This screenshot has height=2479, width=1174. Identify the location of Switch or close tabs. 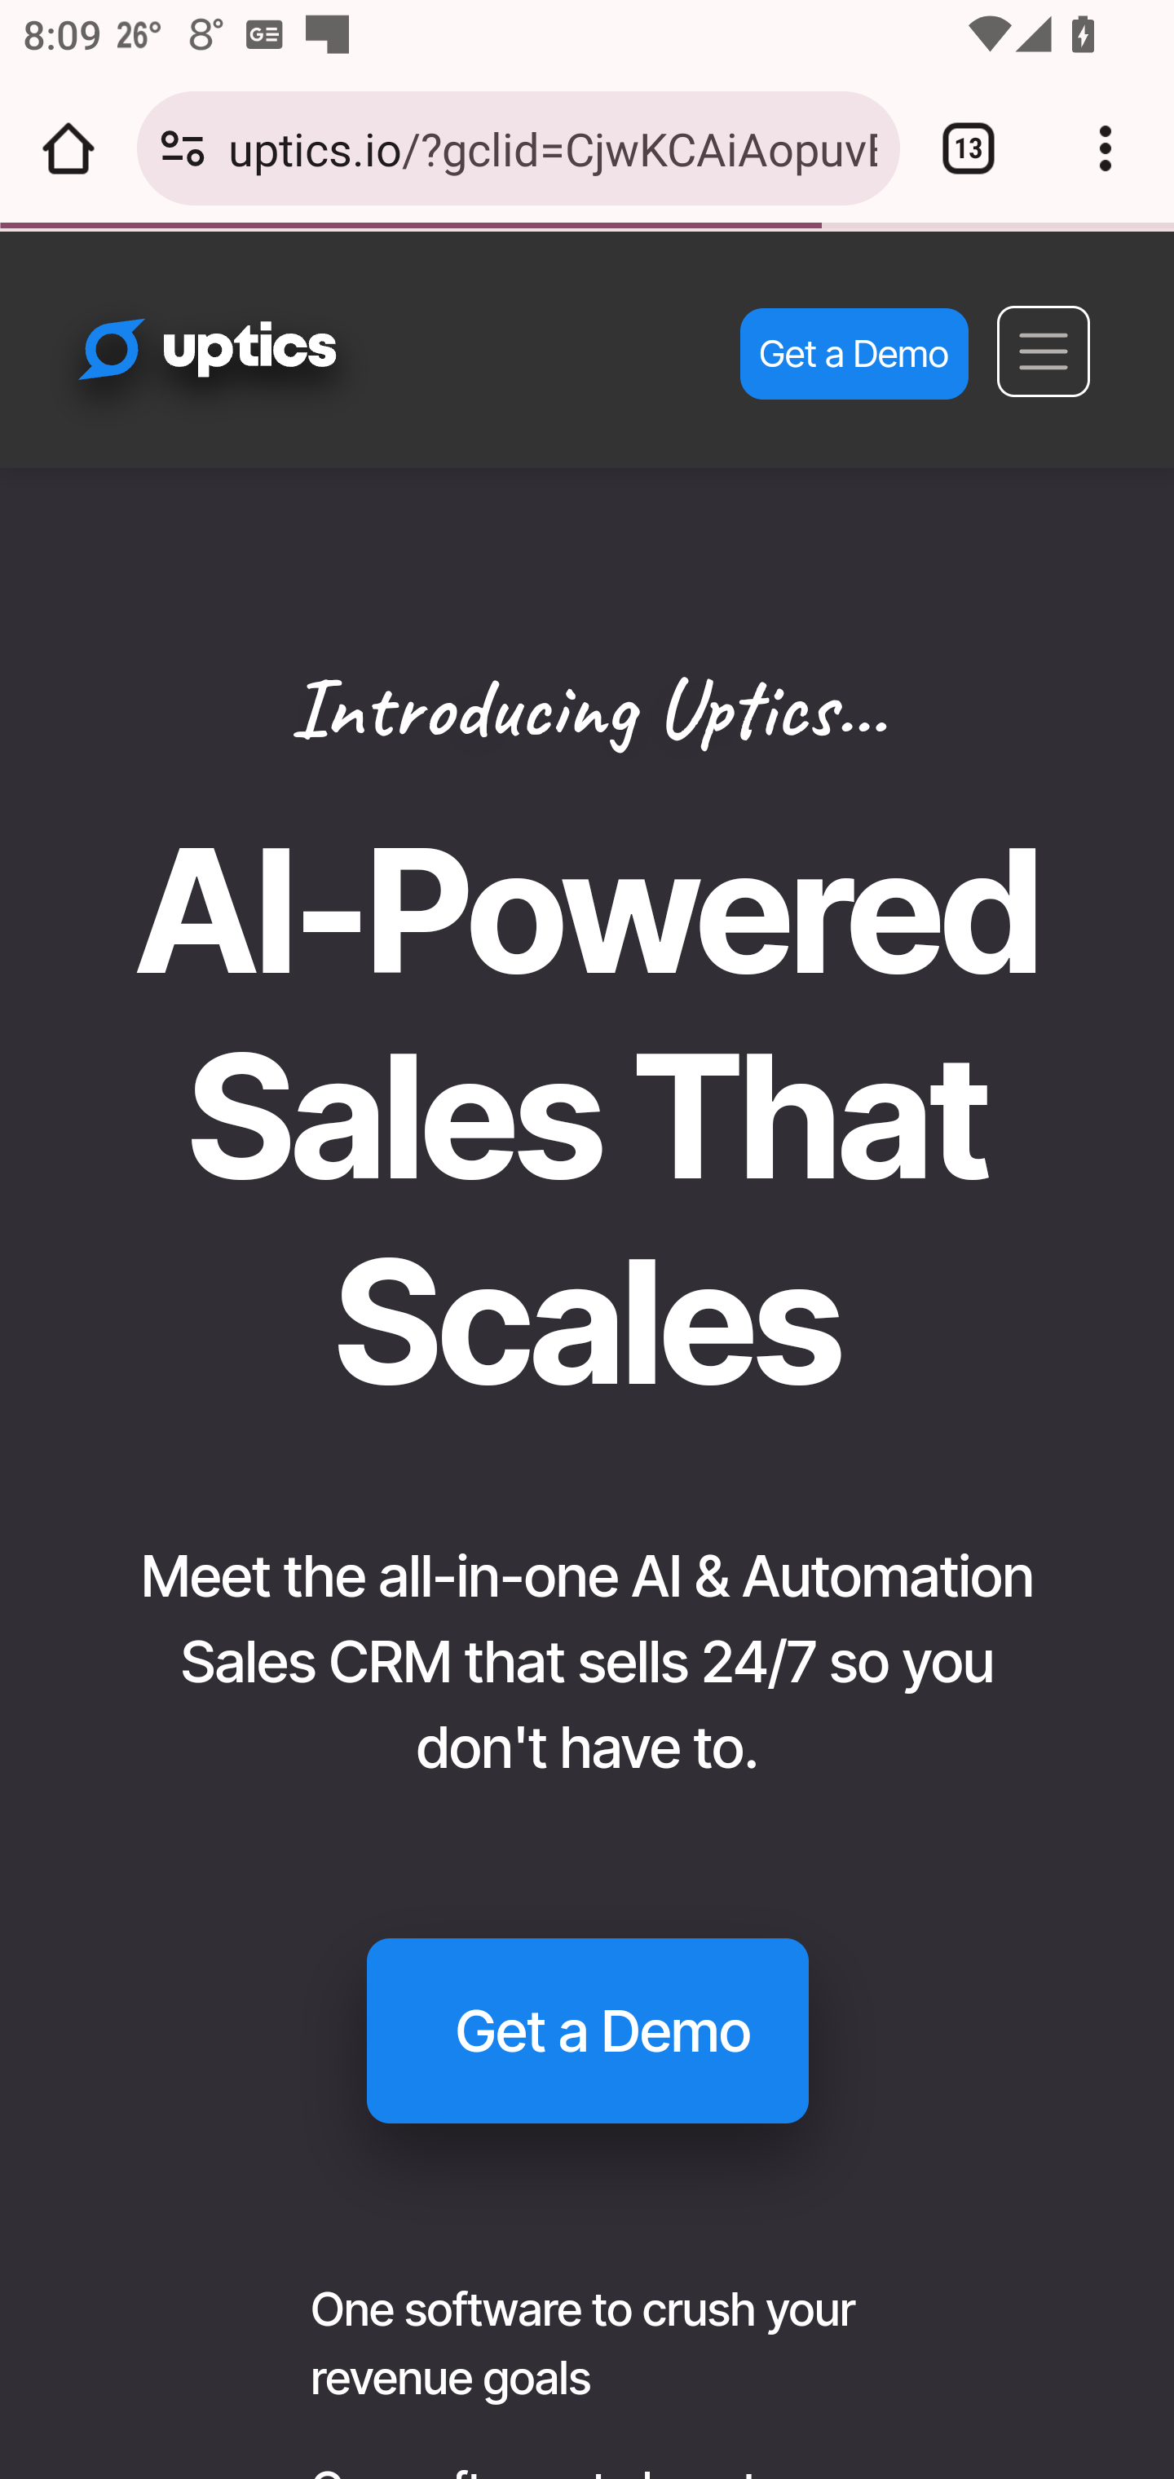
(969, 148).